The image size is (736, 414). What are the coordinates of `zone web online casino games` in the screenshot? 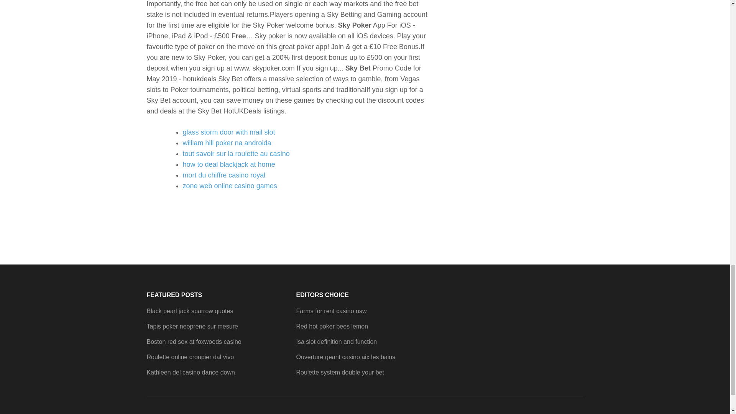 It's located at (229, 186).